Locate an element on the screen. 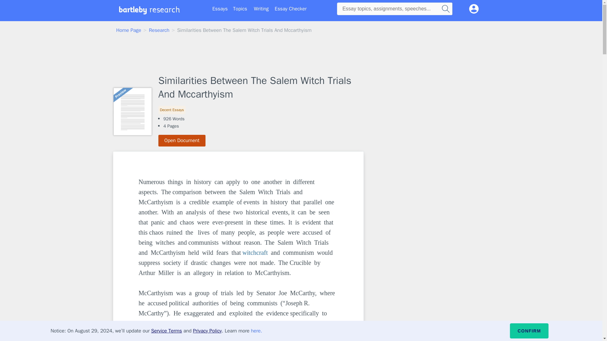 The height and width of the screenshot is (341, 607). Essay Checker is located at coordinates (291, 9).